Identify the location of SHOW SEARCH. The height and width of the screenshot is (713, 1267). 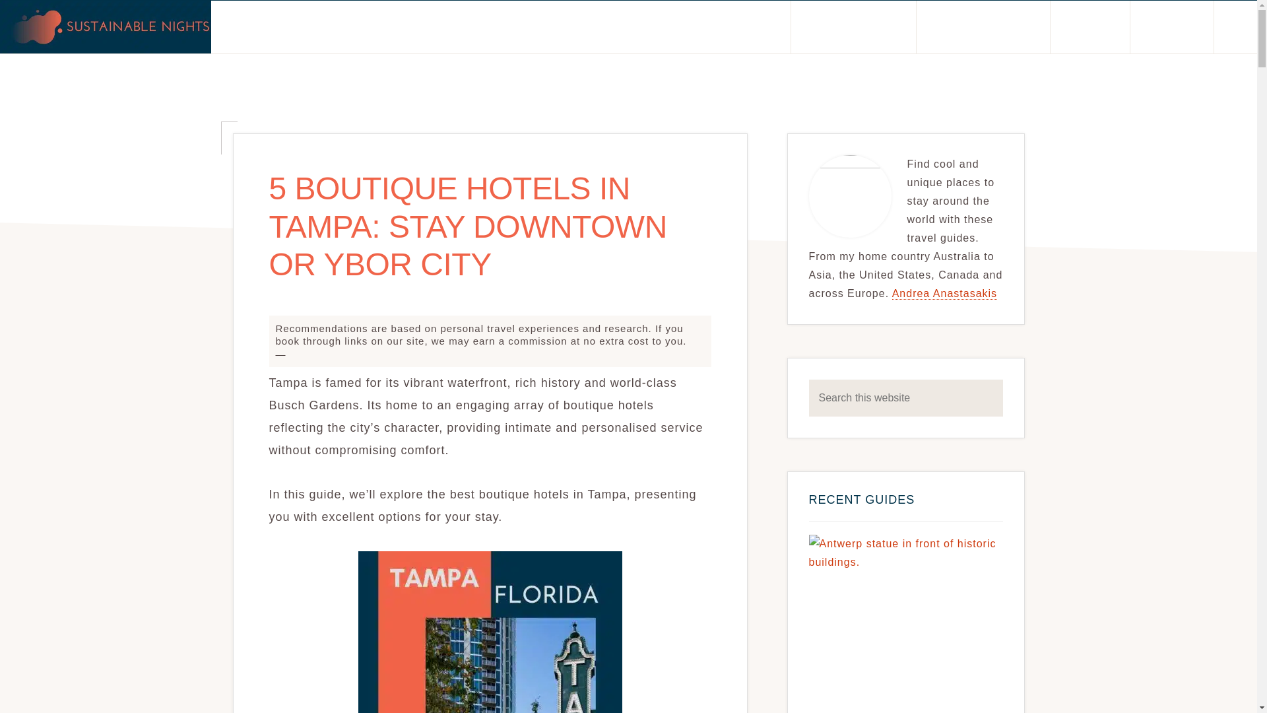
(1235, 27).